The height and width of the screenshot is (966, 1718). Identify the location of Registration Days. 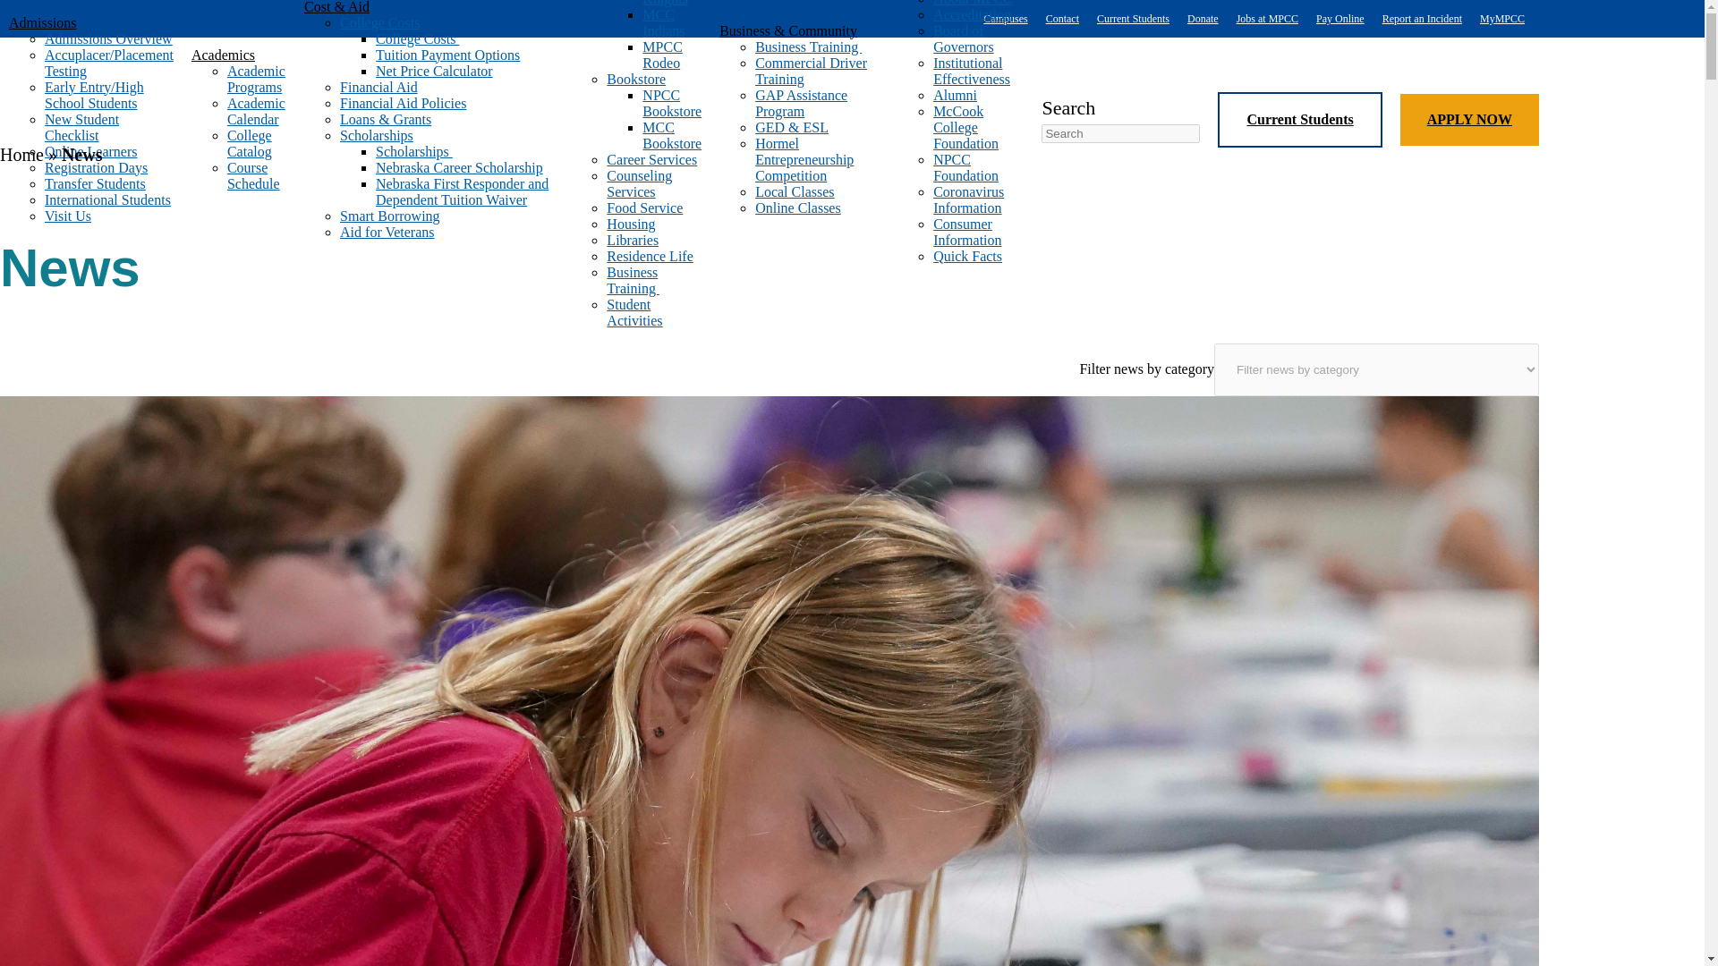
(96, 166).